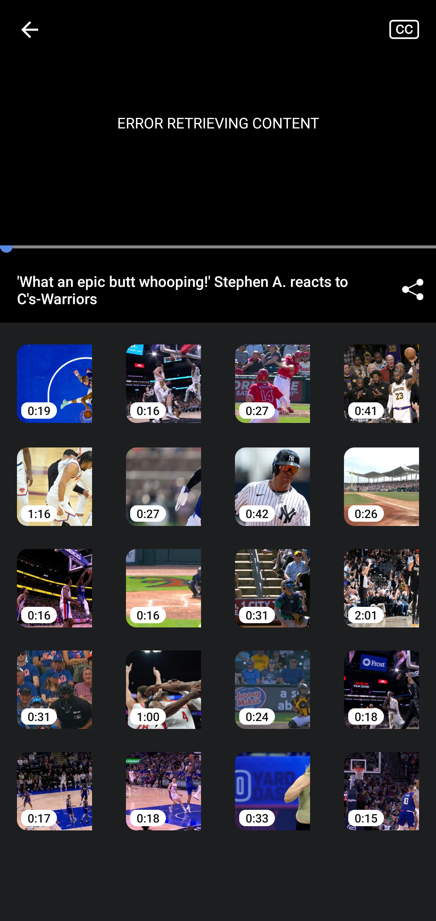 This screenshot has width=436, height=921. Describe the element at coordinates (272, 783) in the screenshot. I see `0:33` at that location.